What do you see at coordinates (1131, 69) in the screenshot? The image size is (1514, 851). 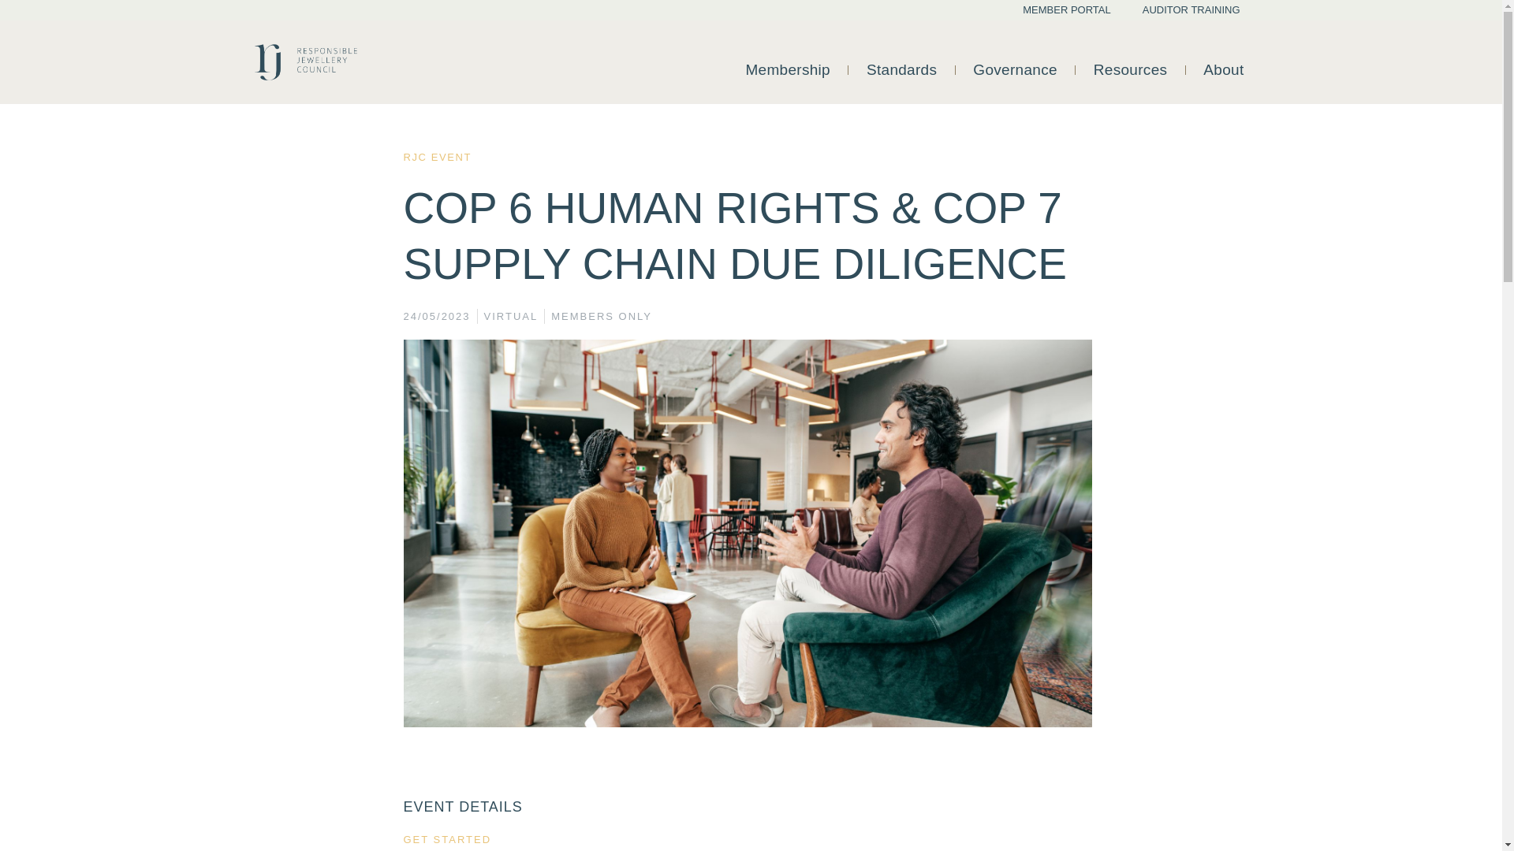 I see `Resources` at bounding box center [1131, 69].